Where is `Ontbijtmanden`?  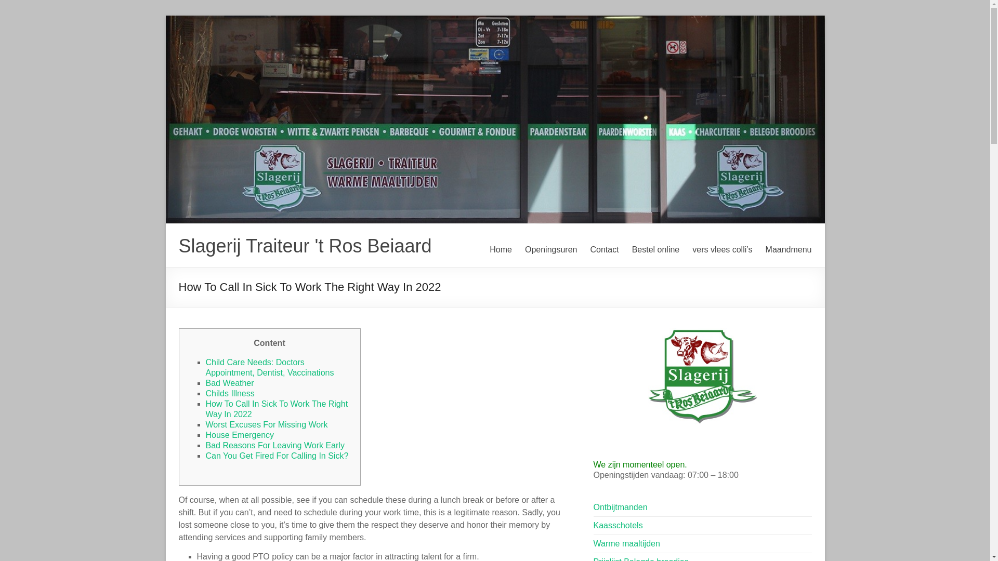
Ontbijtmanden is located at coordinates (621, 507).